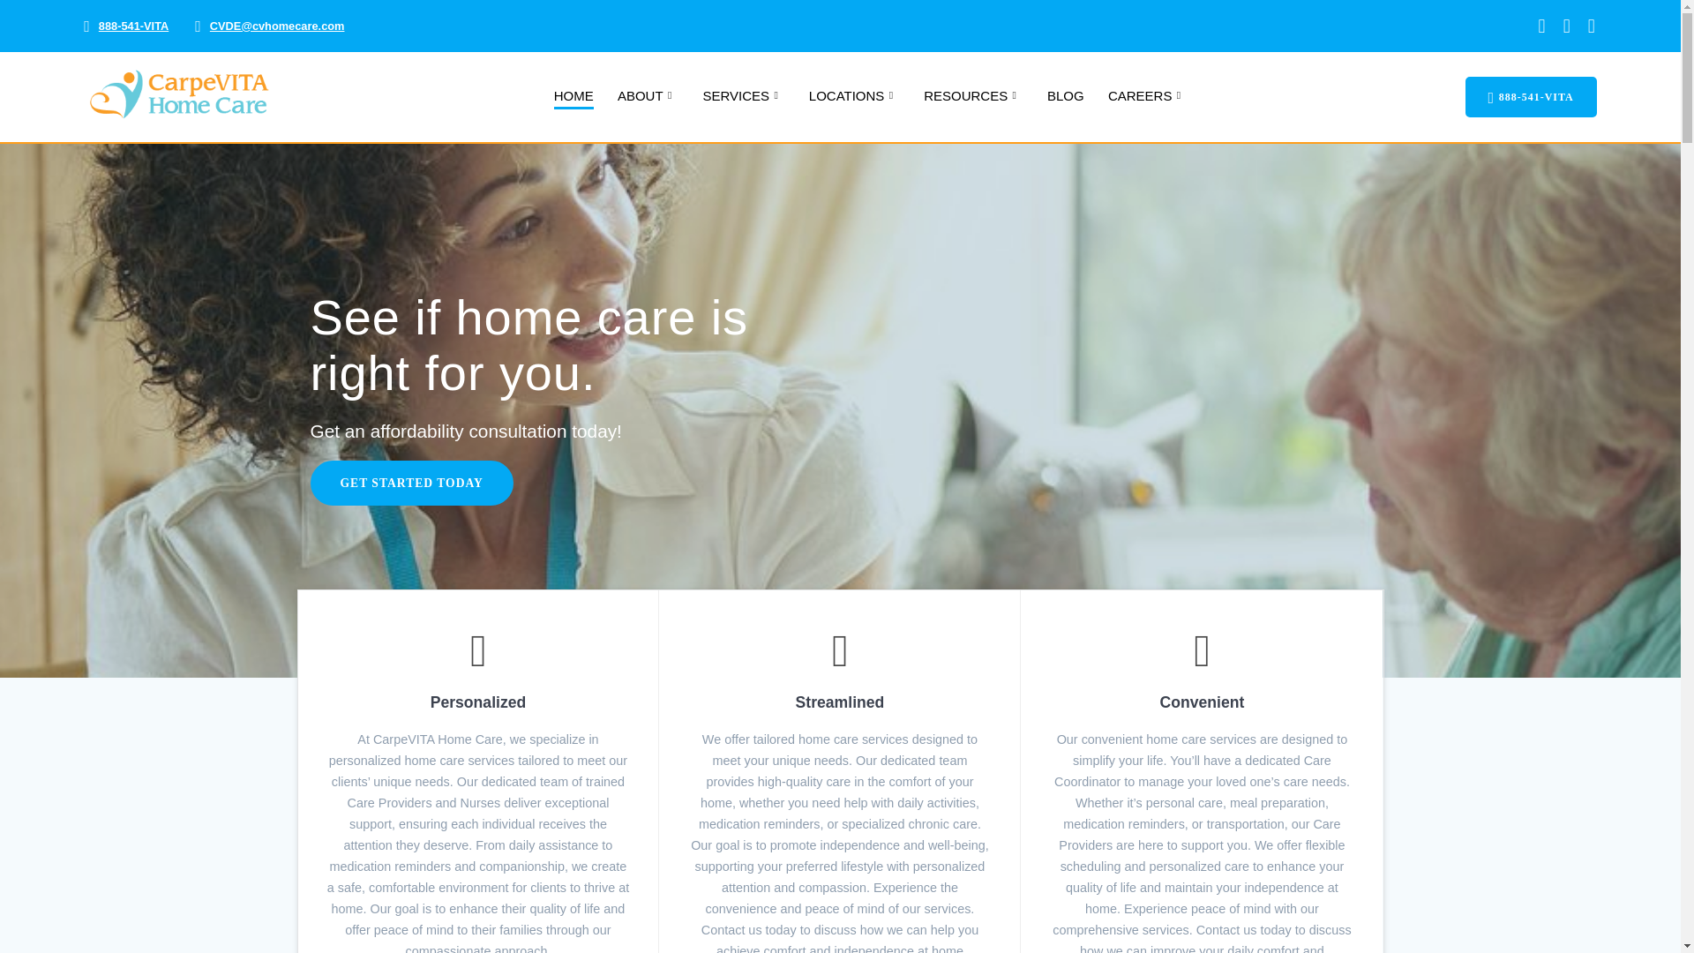 The width and height of the screenshot is (1694, 953). I want to click on SERVICES, so click(743, 97).